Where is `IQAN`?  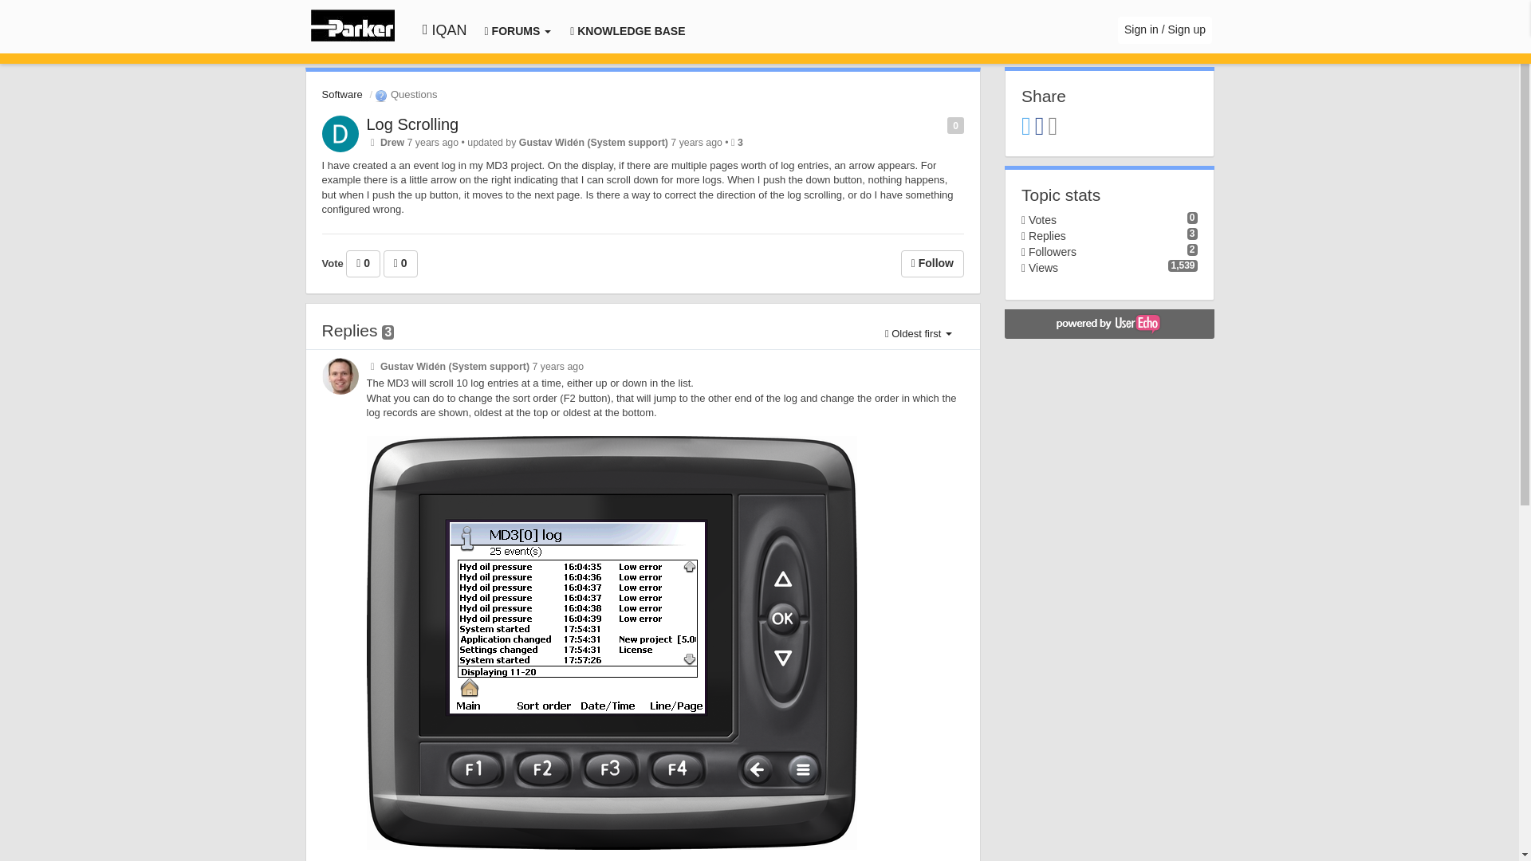
IQAN is located at coordinates (444, 30).